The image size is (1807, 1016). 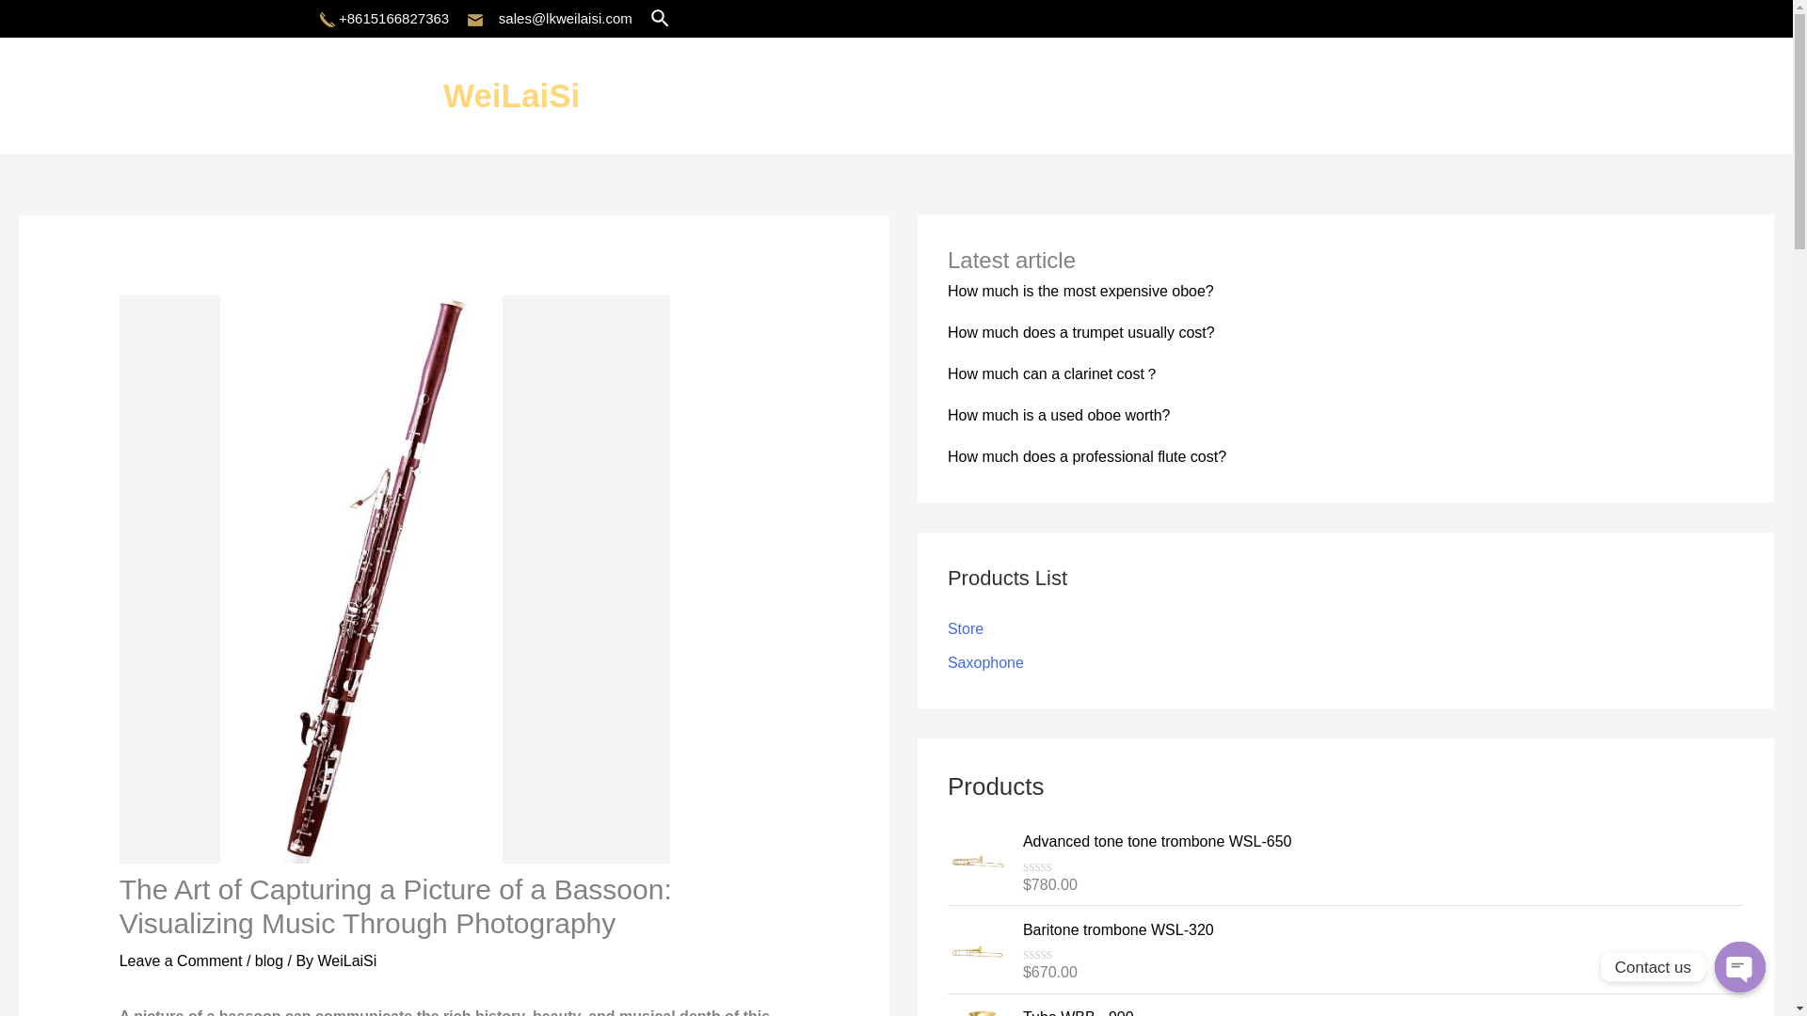 I want to click on WeiLaiSi, so click(x=511, y=95).